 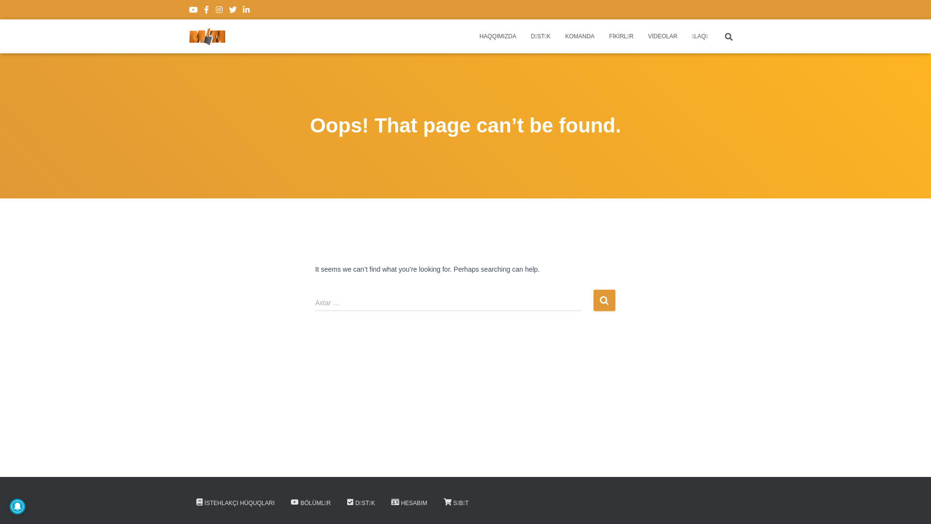 I want to click on Facebook, so click(x=207, y=11).